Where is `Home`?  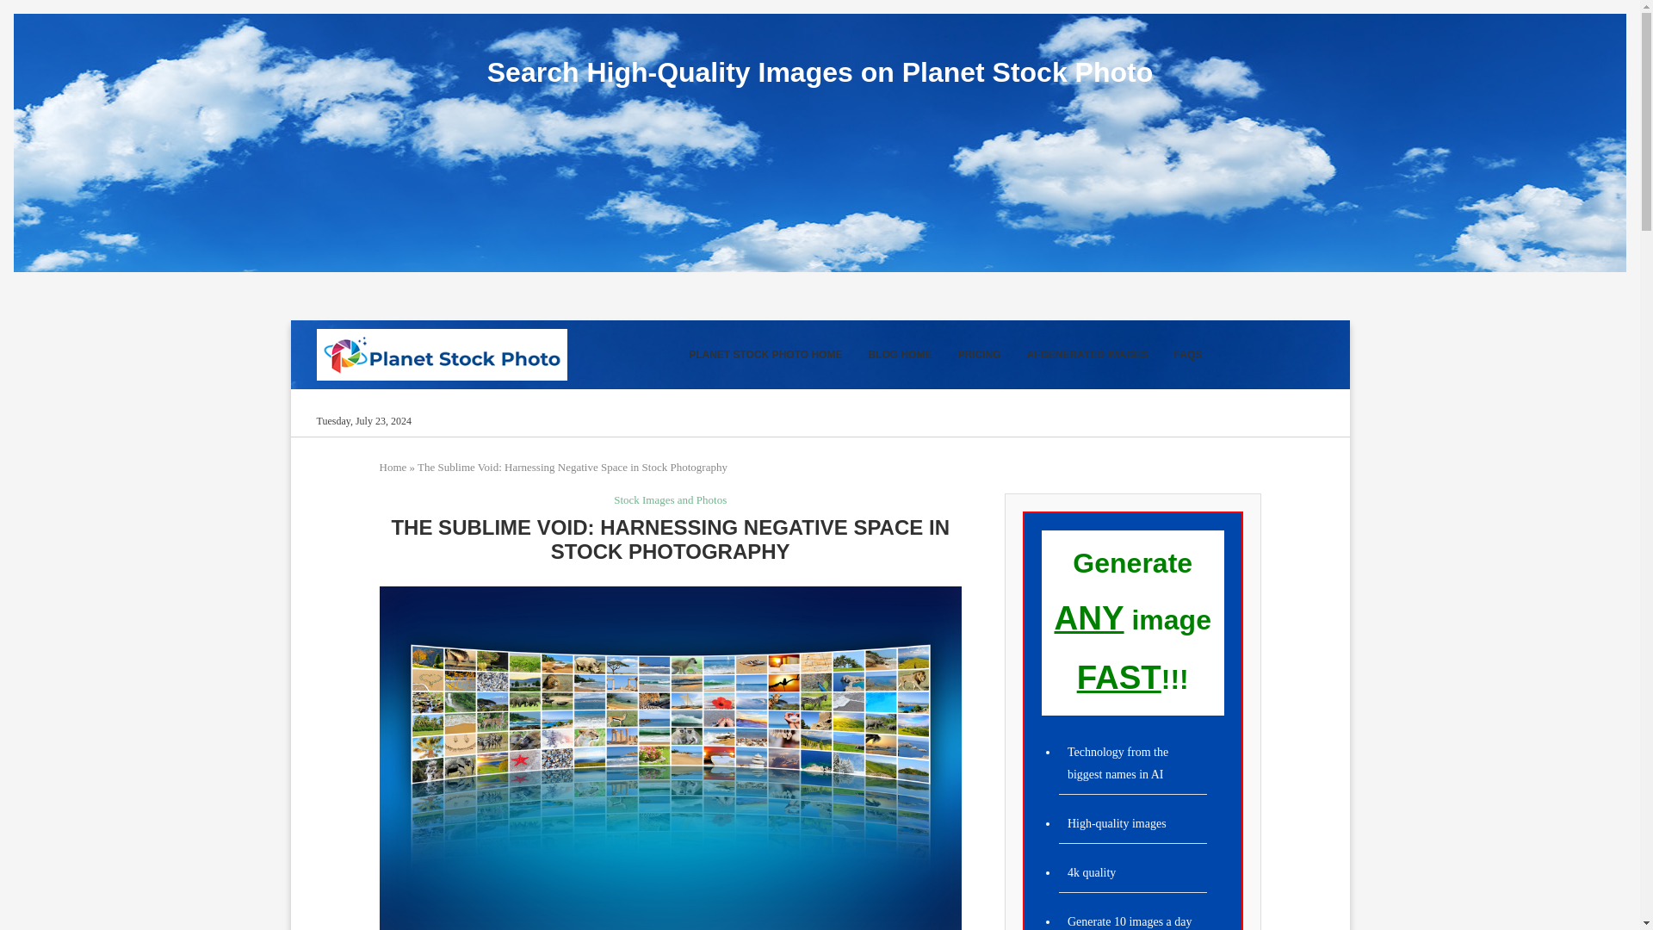
Home is located at coordinates (393, 467).